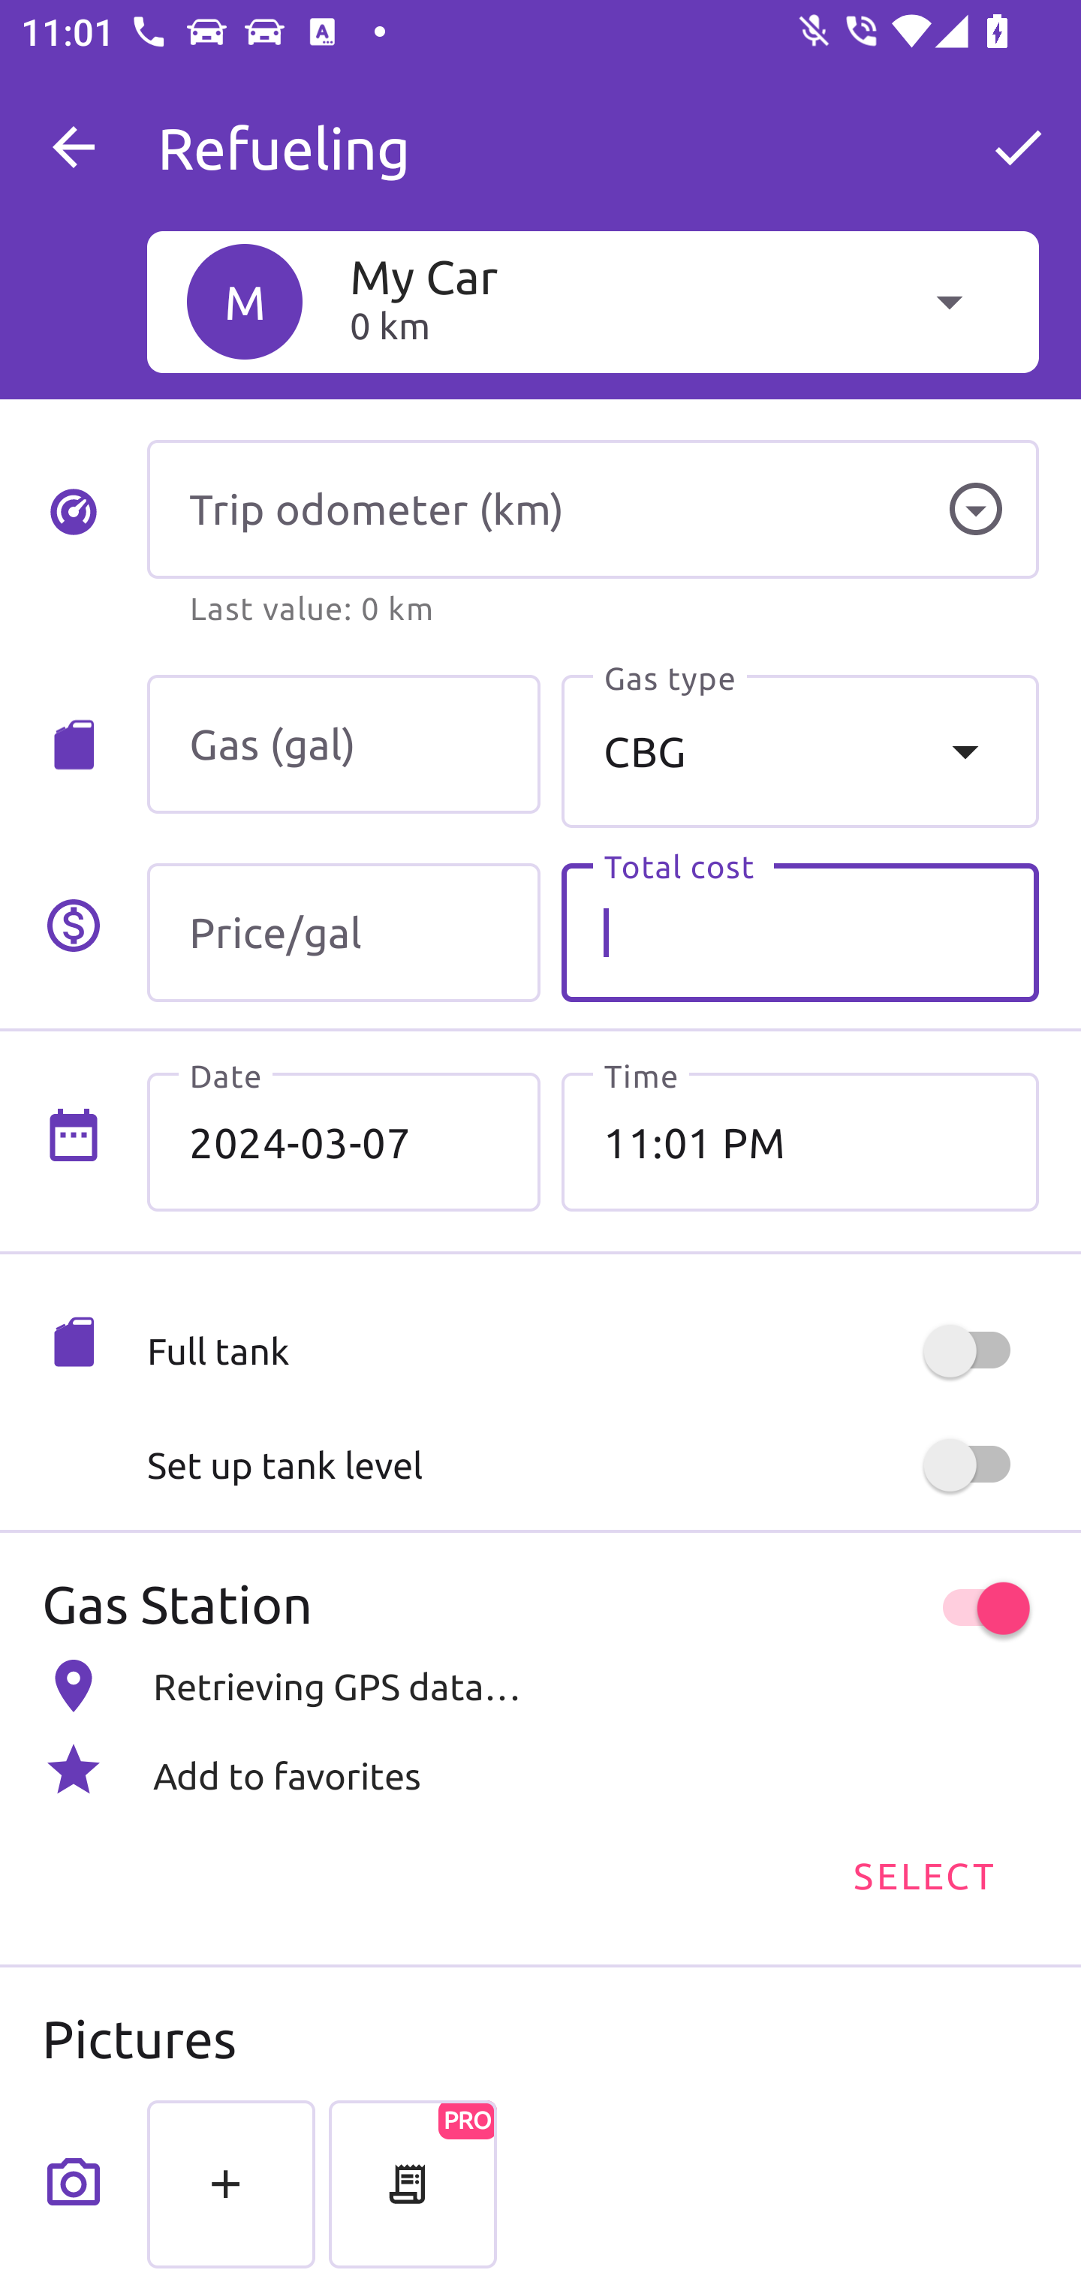  What do you see at coordinates (592, 510) in the screenshot?
I see `Trip odometer (km)` at bounding box center [592, 510].